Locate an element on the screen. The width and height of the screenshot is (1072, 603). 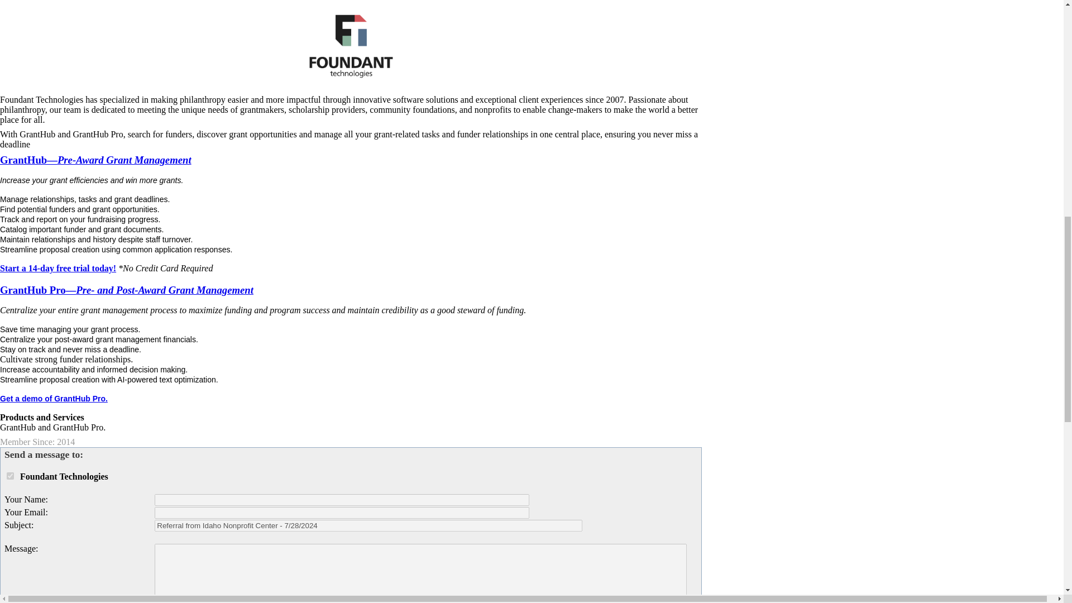
You cannot change the Email Subject is located at coordinates (368, 525).